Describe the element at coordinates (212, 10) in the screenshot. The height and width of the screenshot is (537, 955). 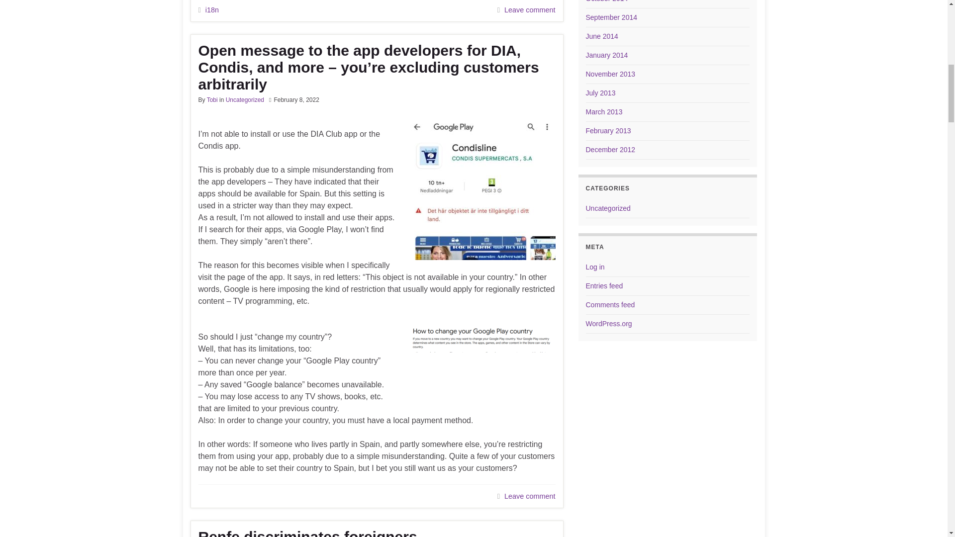
I see `i18n` at that location.